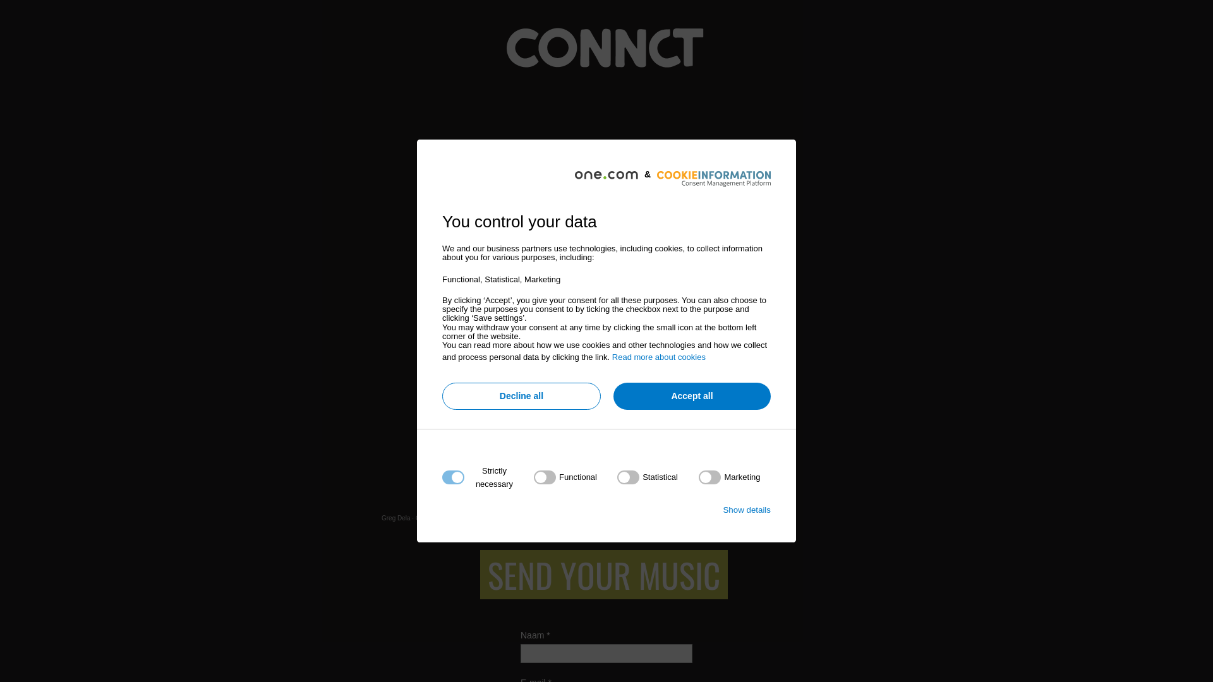 This screenshot has width=1213, height=682. Describe the element at coordinates (522, 397) in the screenshot. I see `Decline all` at that location.